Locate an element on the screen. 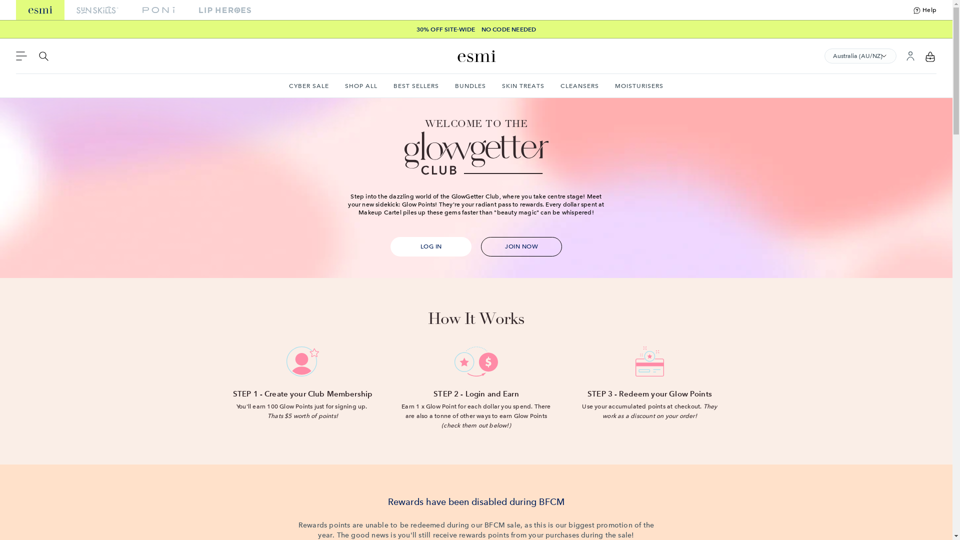 The height and width of the screenshot is (540, 960). BEST SELLERS is located at coordinates (416, 86).